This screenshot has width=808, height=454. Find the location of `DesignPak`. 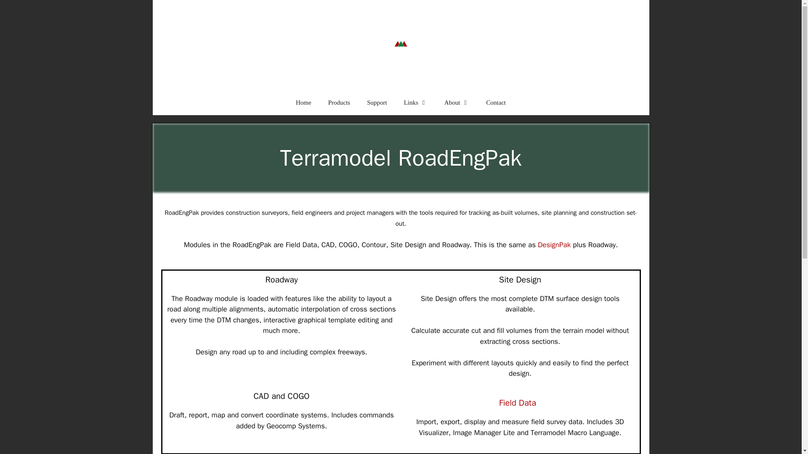

DesignPak is located at coordinates (554, 245).